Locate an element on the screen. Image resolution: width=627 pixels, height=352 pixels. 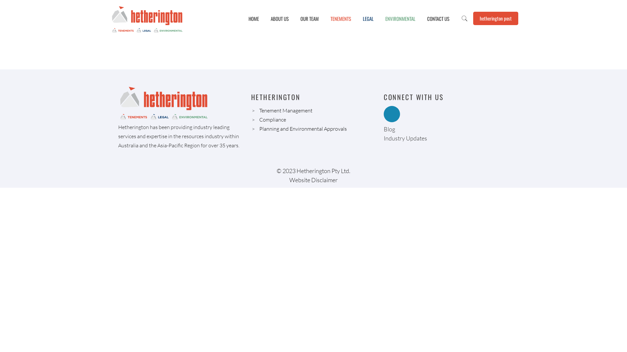
hetherington post is located at coordinates (496, 18).